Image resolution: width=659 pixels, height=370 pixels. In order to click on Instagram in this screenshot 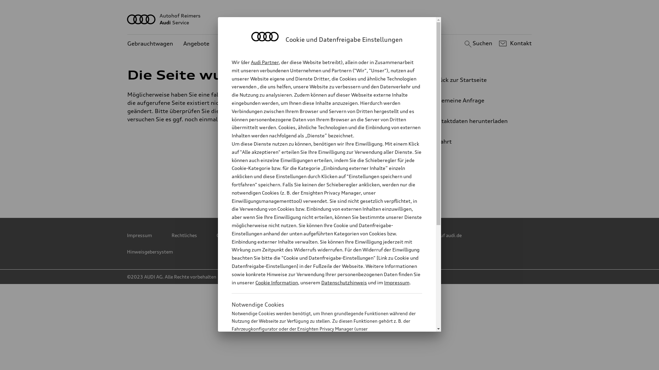, I will do `click(391, 185)`.